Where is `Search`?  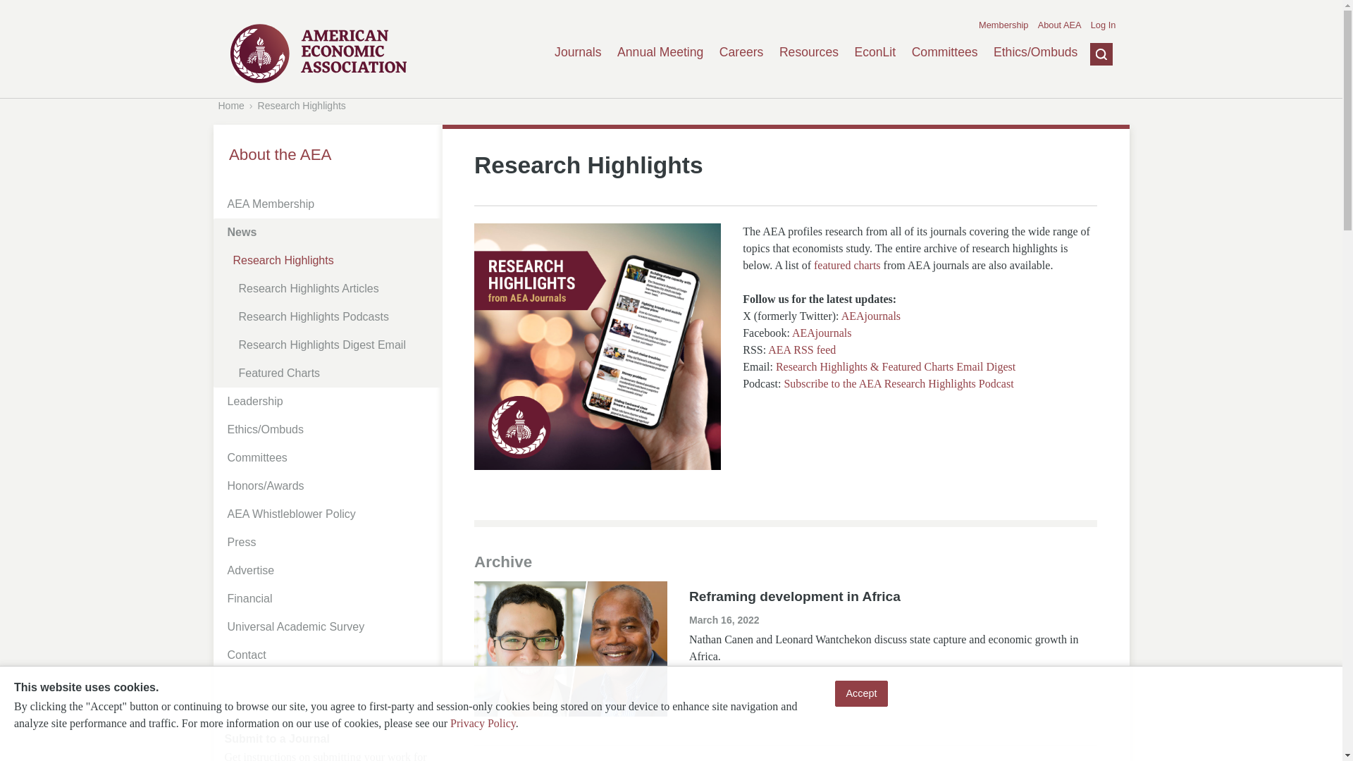 Search is located at coordinates (1090, 122).